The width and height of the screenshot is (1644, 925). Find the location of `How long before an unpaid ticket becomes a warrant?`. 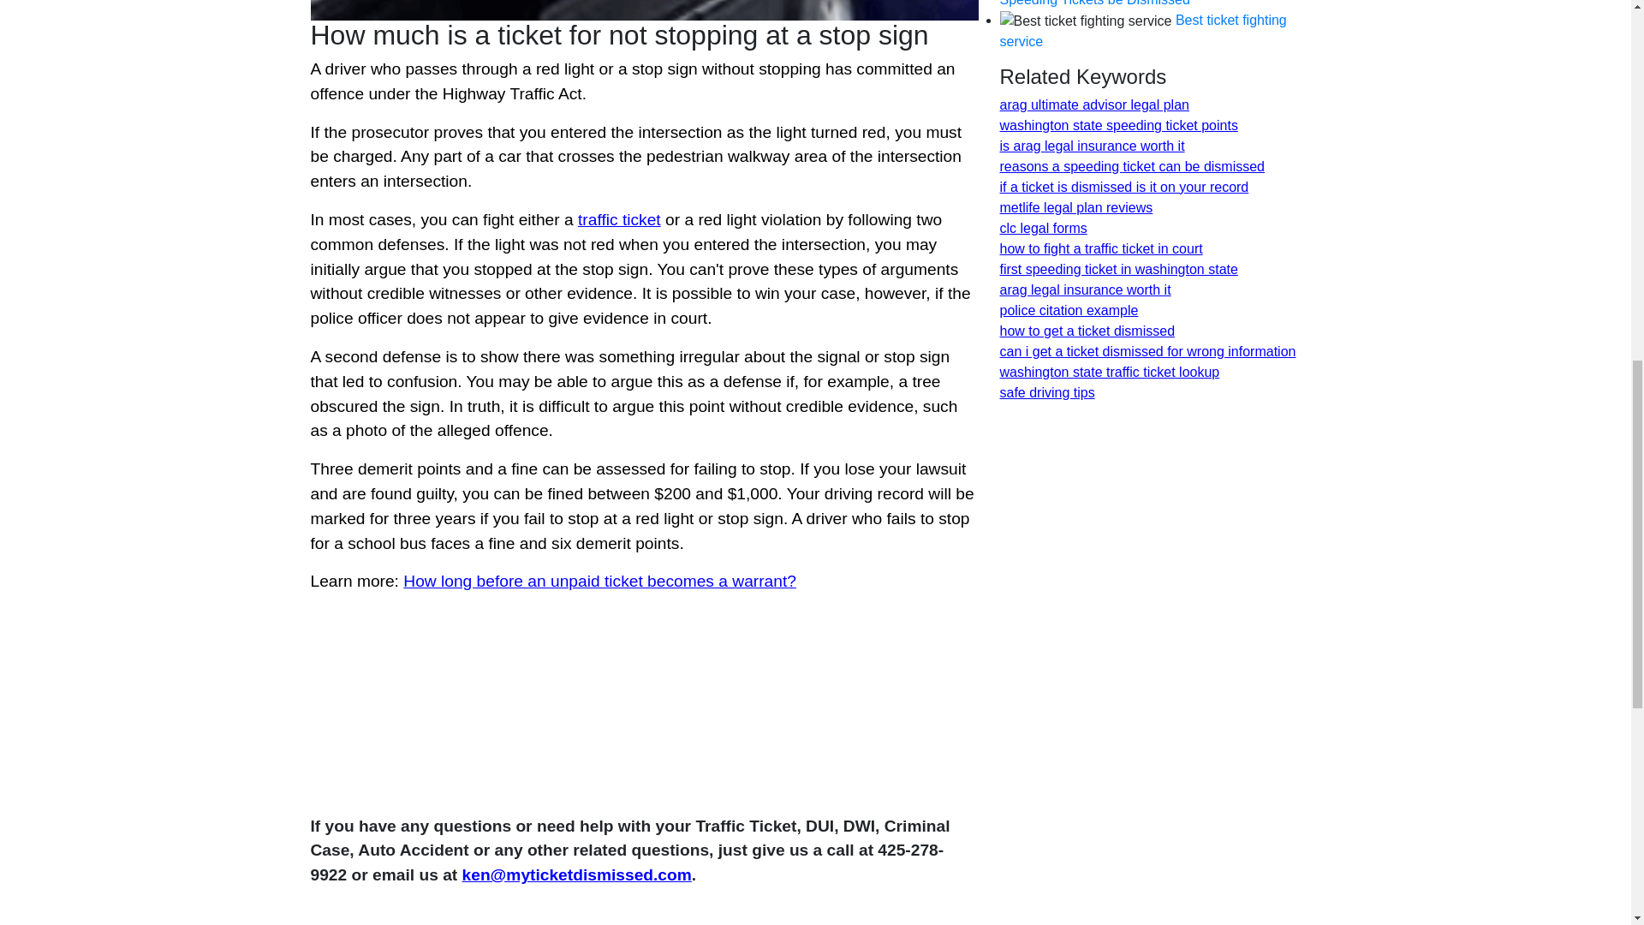

How long before an unpaid ticket becomes a warrant? is located at coordinates (599, 581).